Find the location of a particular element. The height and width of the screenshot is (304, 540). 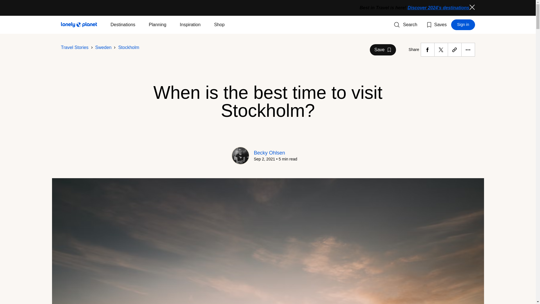

Search is located at coordinates (103, 47).